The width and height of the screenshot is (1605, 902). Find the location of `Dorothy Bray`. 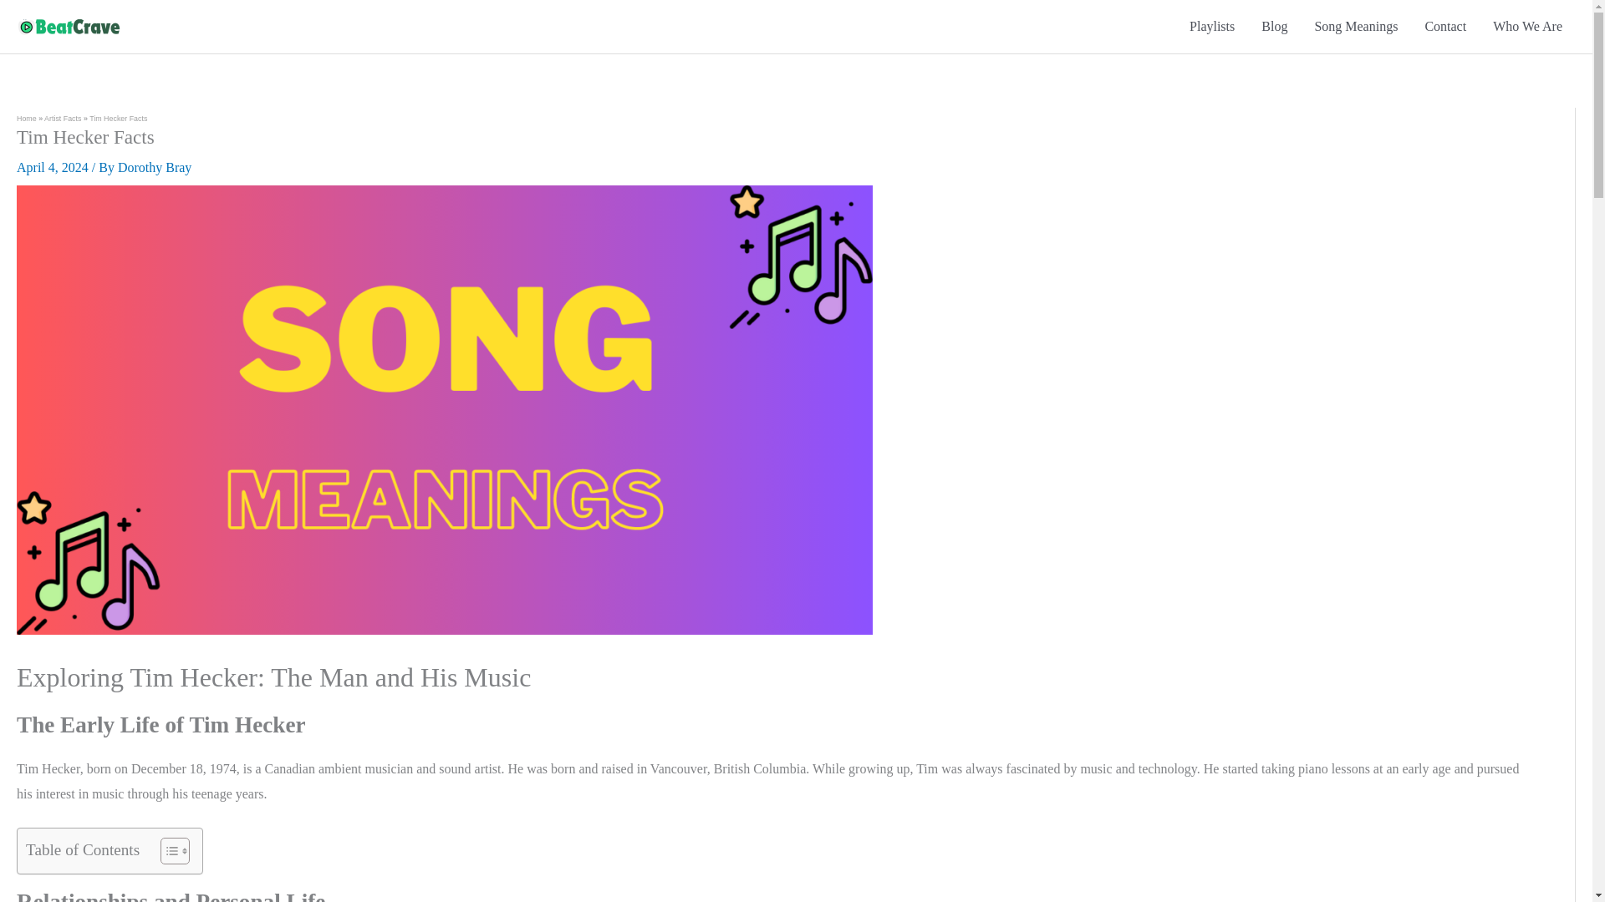

Dorothy Bray is located at coordinates (154, 167).